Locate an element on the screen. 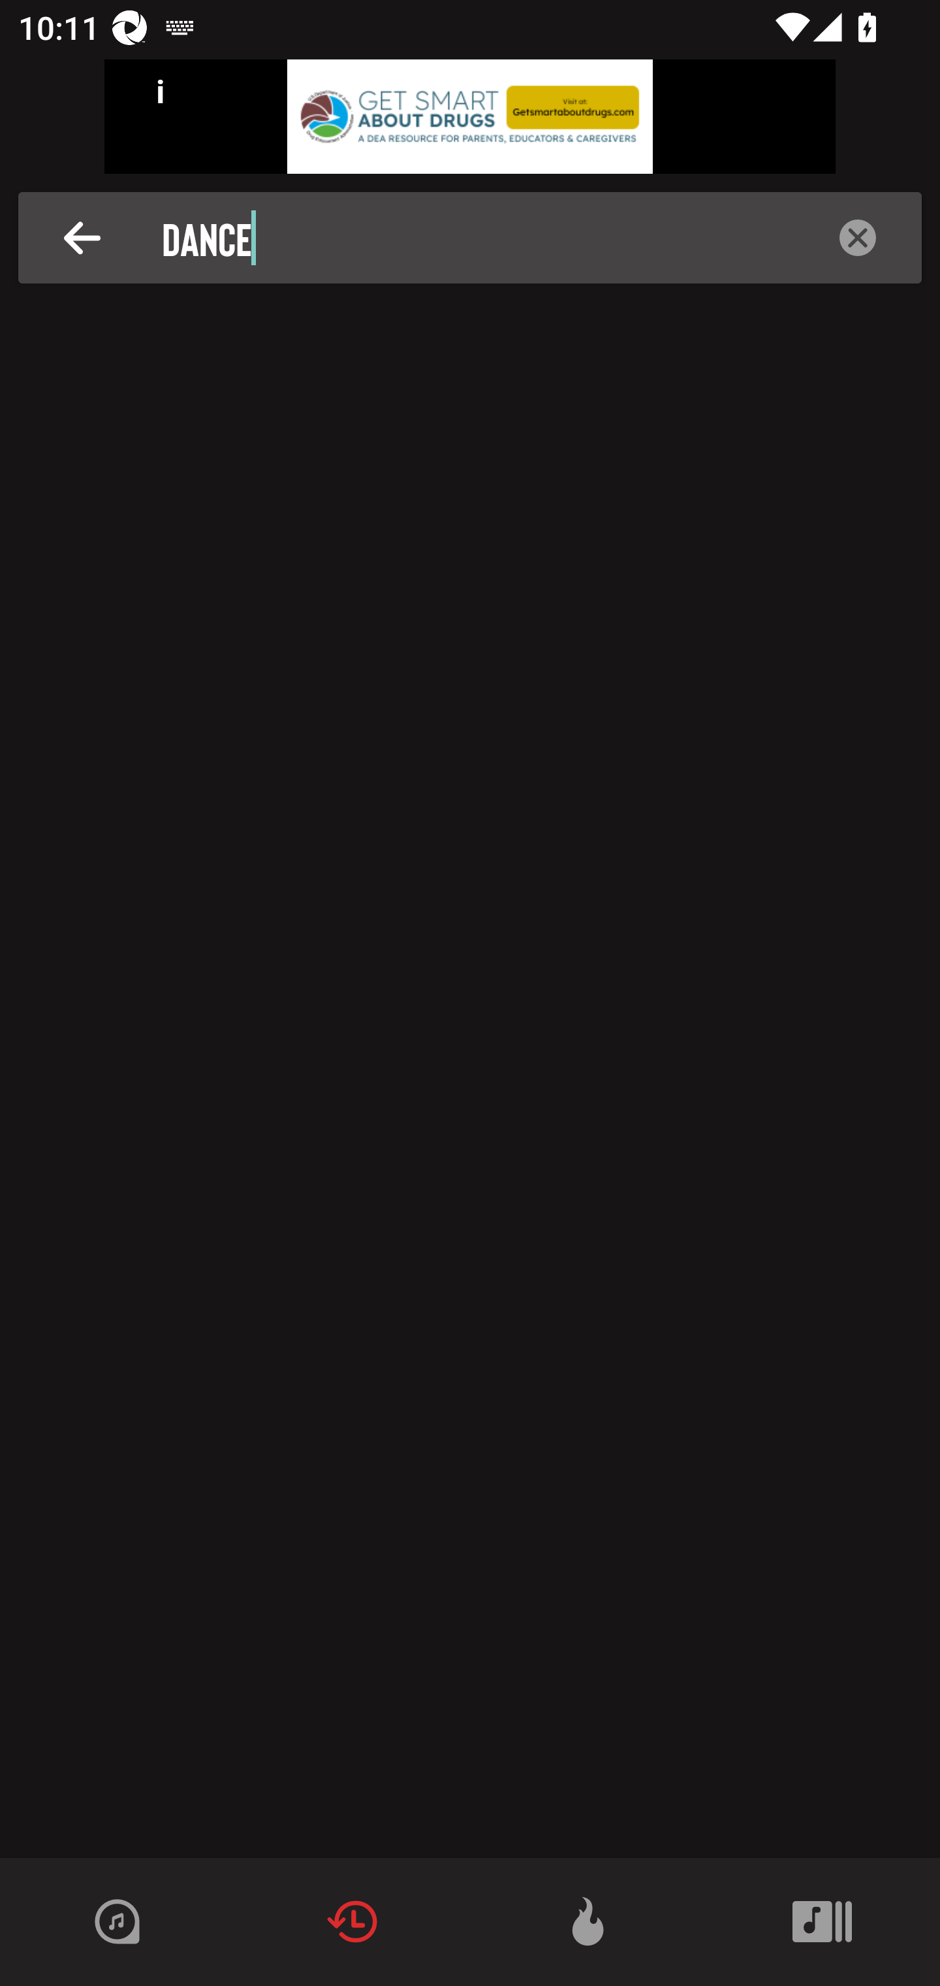 The height and width of the screenshot is (1986, 940). Description is located at coordinates (858, 238).